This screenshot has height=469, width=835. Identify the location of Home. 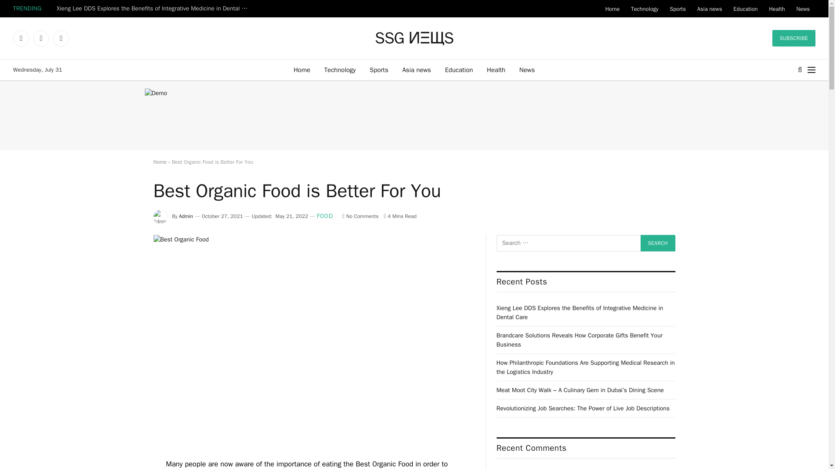
(612, 9).